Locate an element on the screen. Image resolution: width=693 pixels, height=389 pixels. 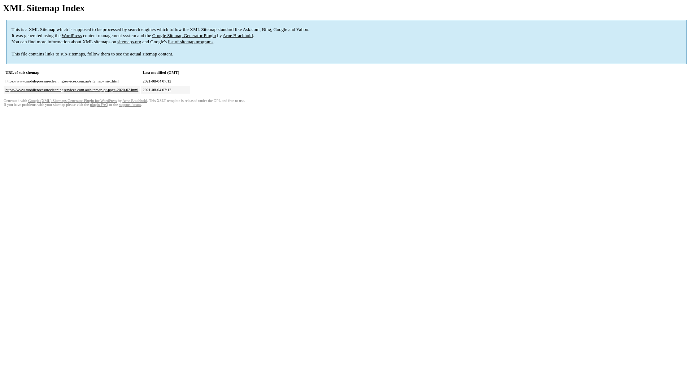
Arne Brachhold is located at coordinates (237, 35).